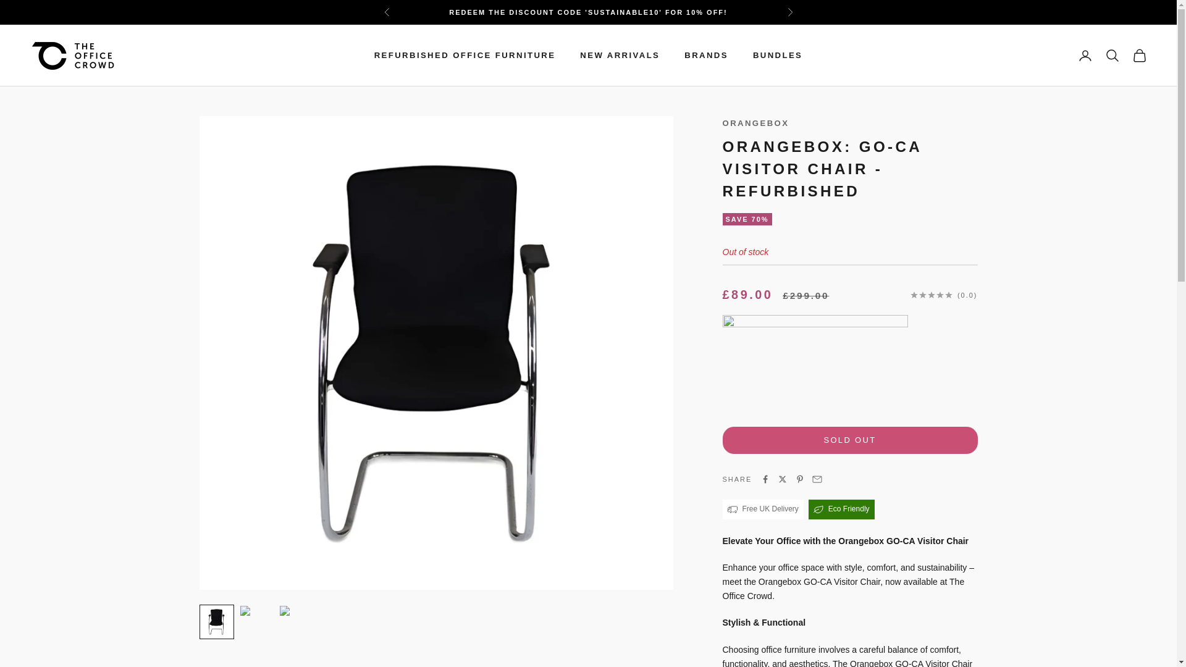  What do you see at coordinates (944, 295) in the screenshot?
I see `No reviews` at bounding box center [944, 295].